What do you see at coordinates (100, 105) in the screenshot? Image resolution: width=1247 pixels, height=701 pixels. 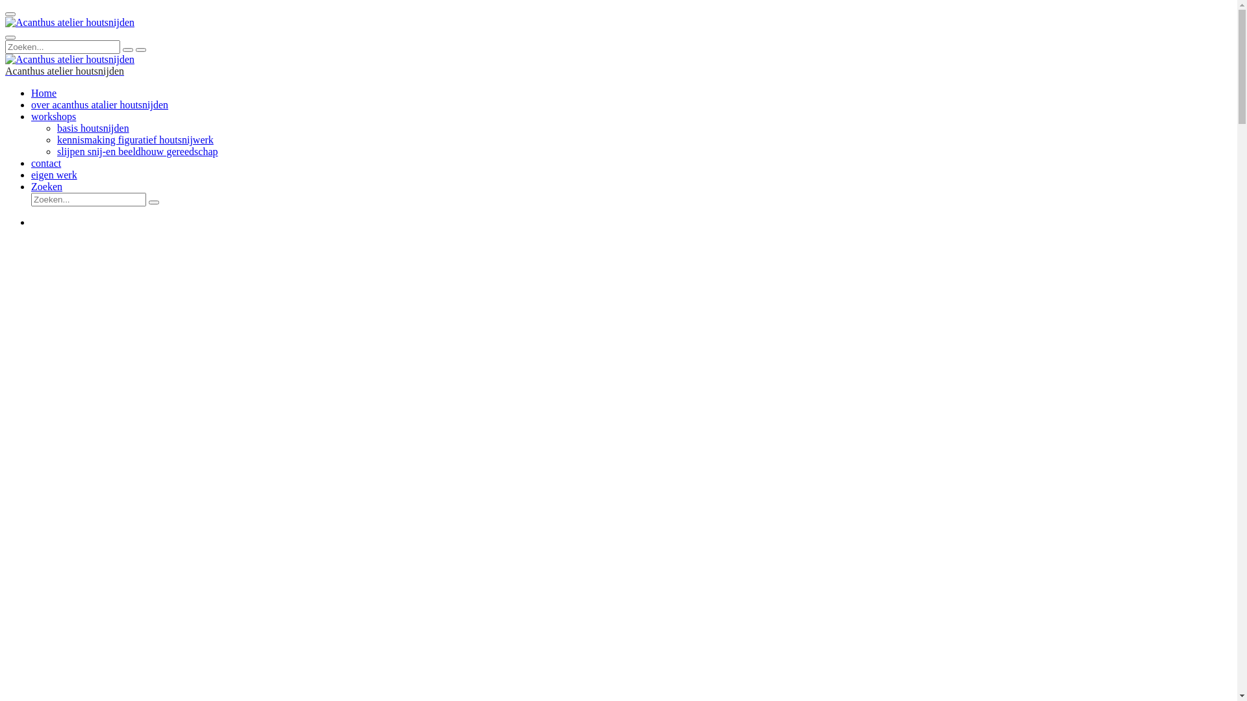 I see `over acanthus atalier houtsnijden` at bounding box center [100, 105].